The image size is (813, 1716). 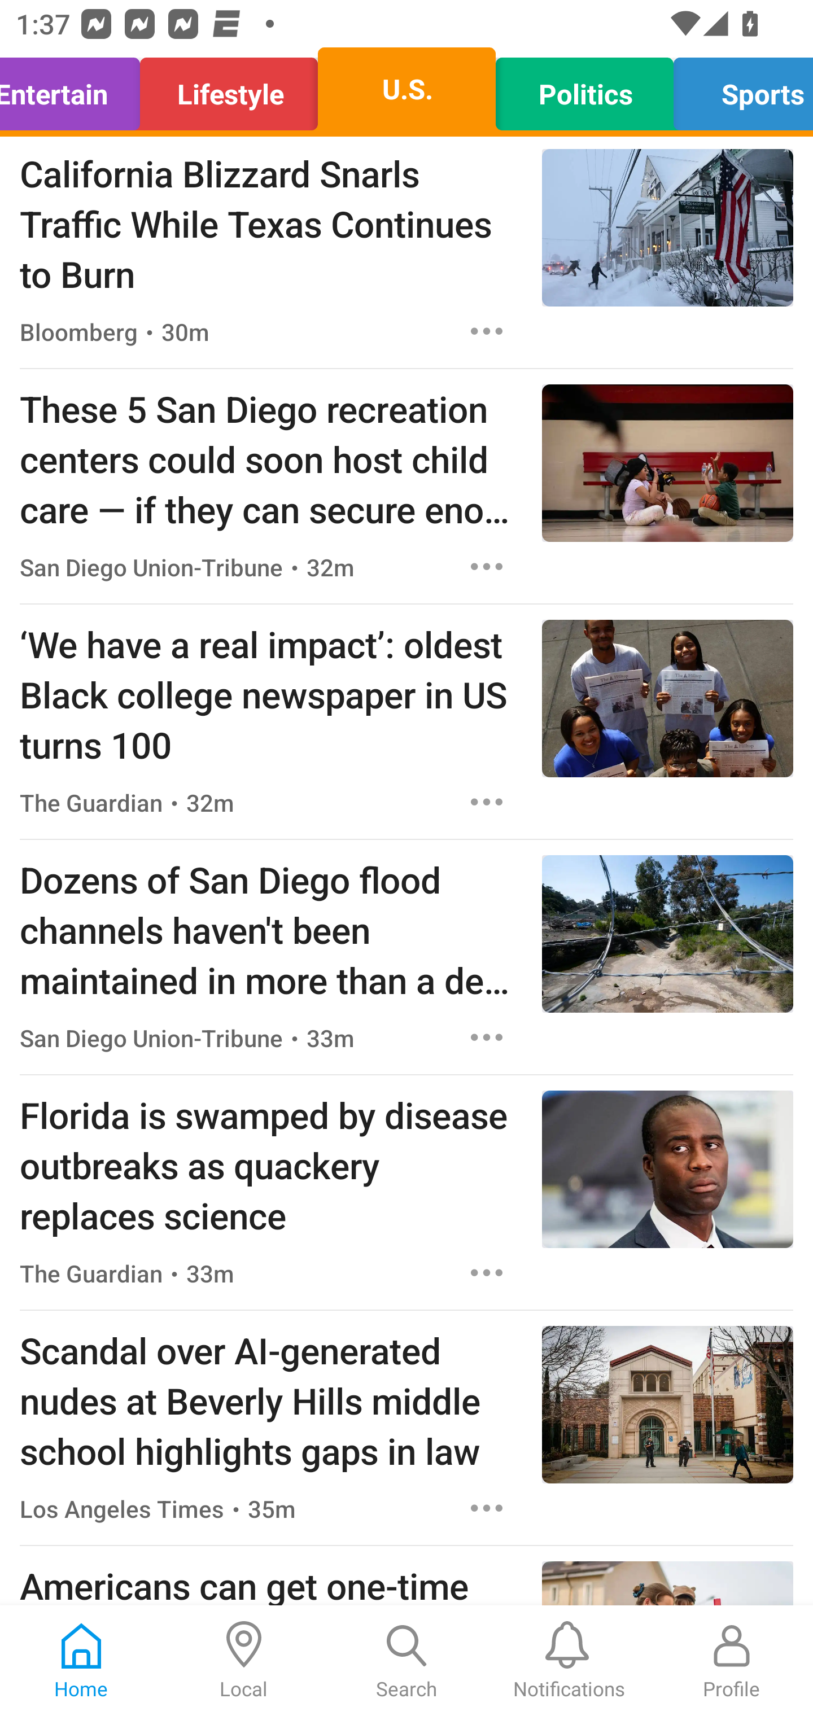 What do you see at coordinates (487, 566) in the screenshot?
I see `Options` at bounding box center [487, 566].